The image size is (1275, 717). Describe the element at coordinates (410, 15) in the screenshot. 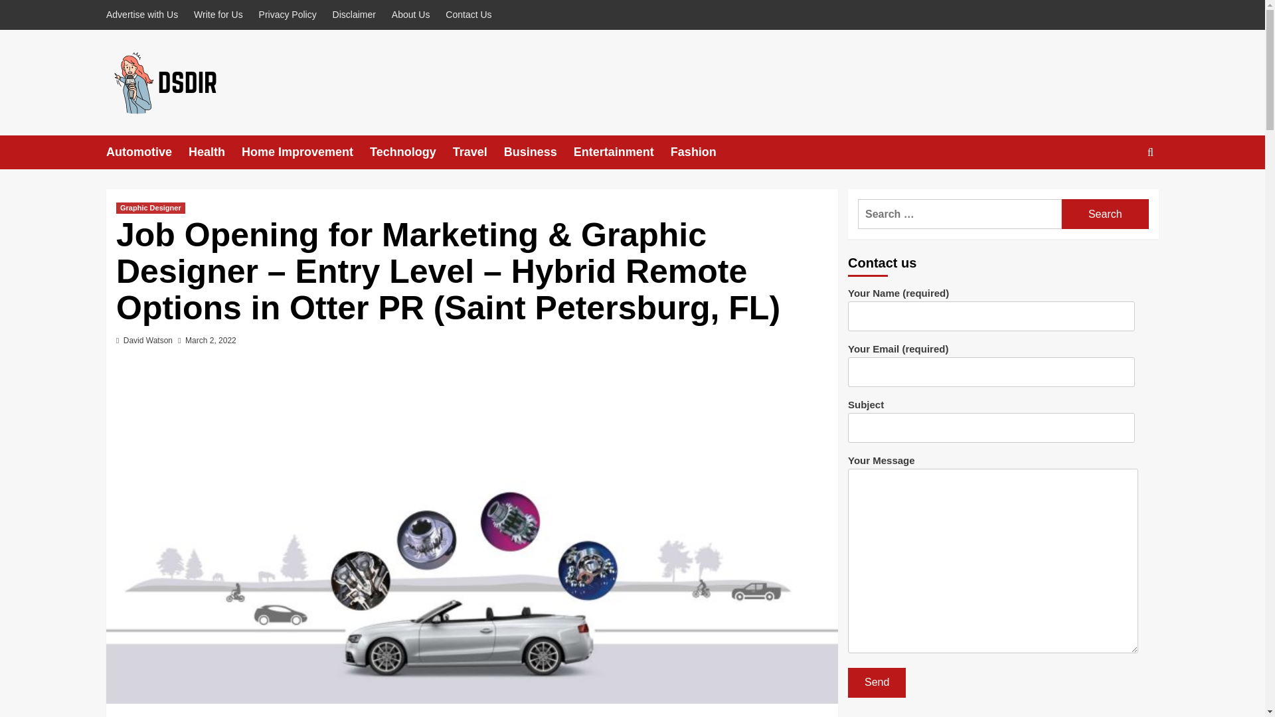

I see `About Us` at that location.